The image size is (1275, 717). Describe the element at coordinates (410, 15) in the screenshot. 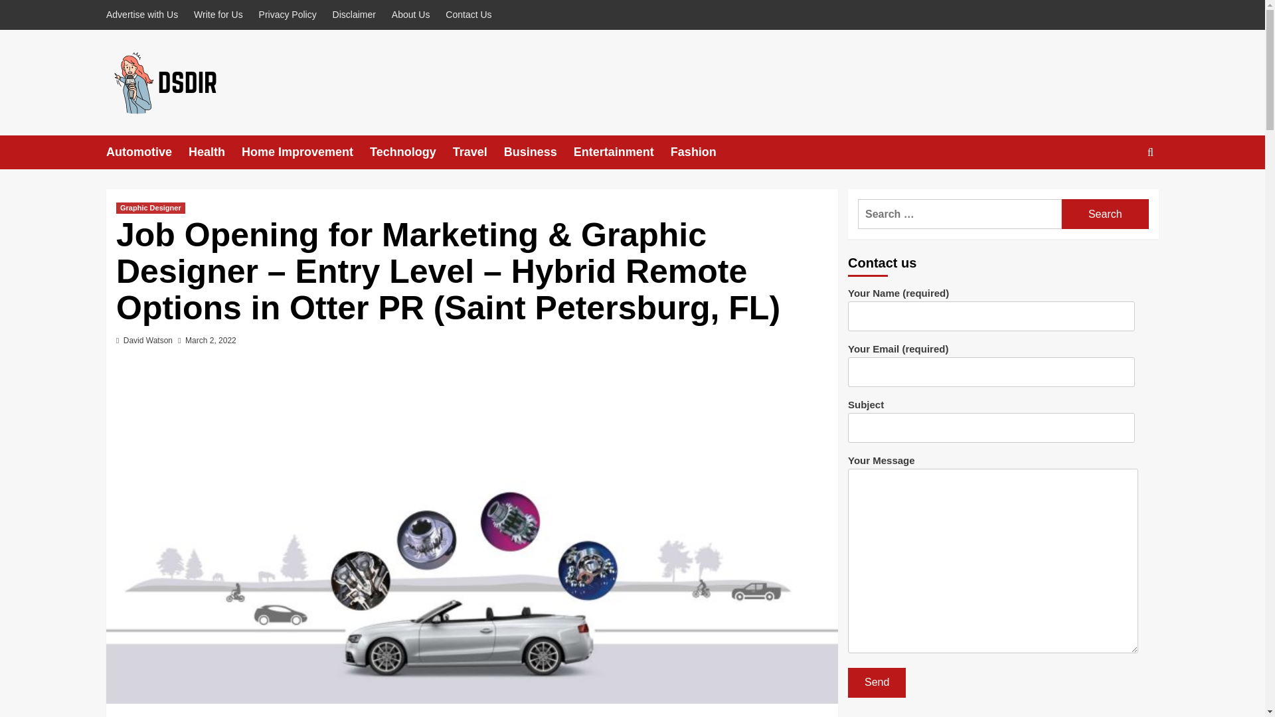

I see `About Us` at that location.